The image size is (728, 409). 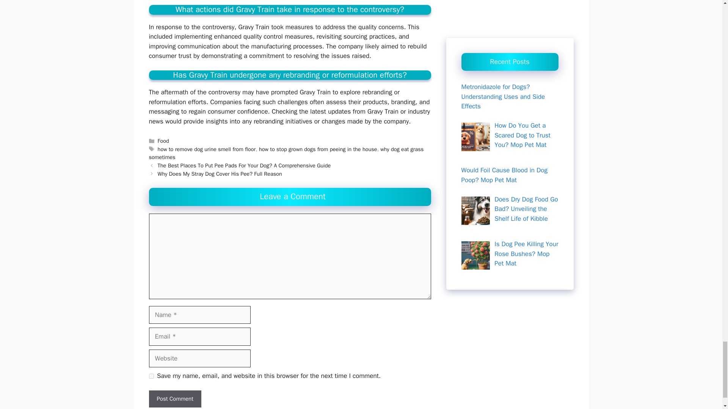 What do you see at coordinates (163, 141) in the screenshot?
I see `Food` at bounding box center [163, 141].